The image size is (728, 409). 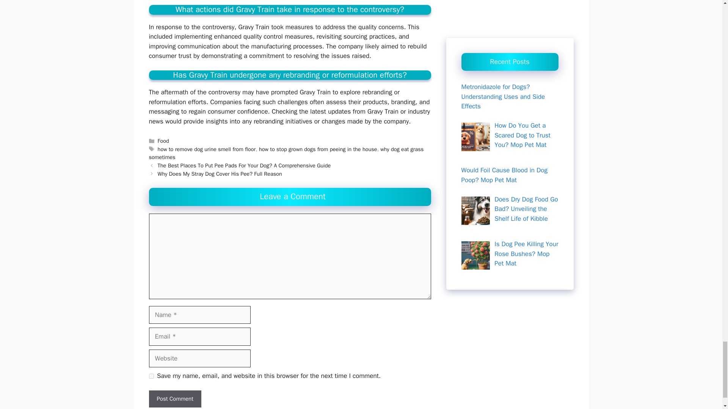 What do you see at coordinates (163, 141) in the screenshot?
I see `Food` at bounding box center [163, 141].